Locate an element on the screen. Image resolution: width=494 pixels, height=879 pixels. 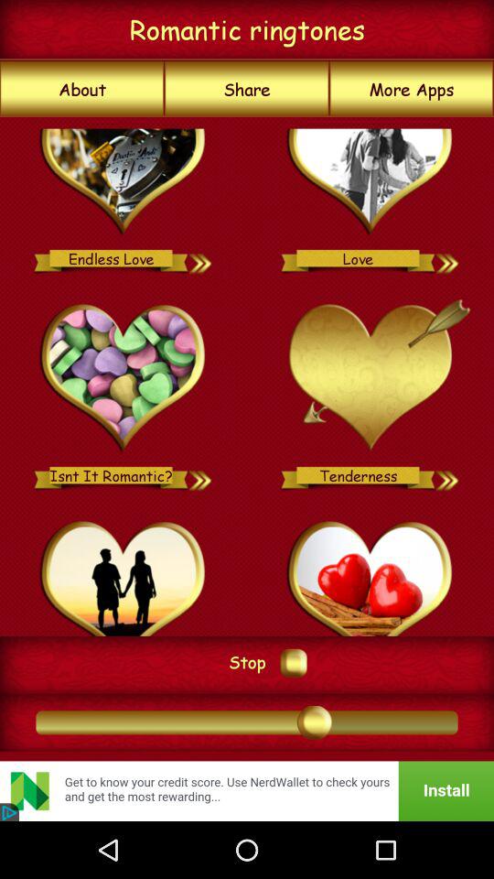
open banner advertisement is located at coordinates (247, 791).